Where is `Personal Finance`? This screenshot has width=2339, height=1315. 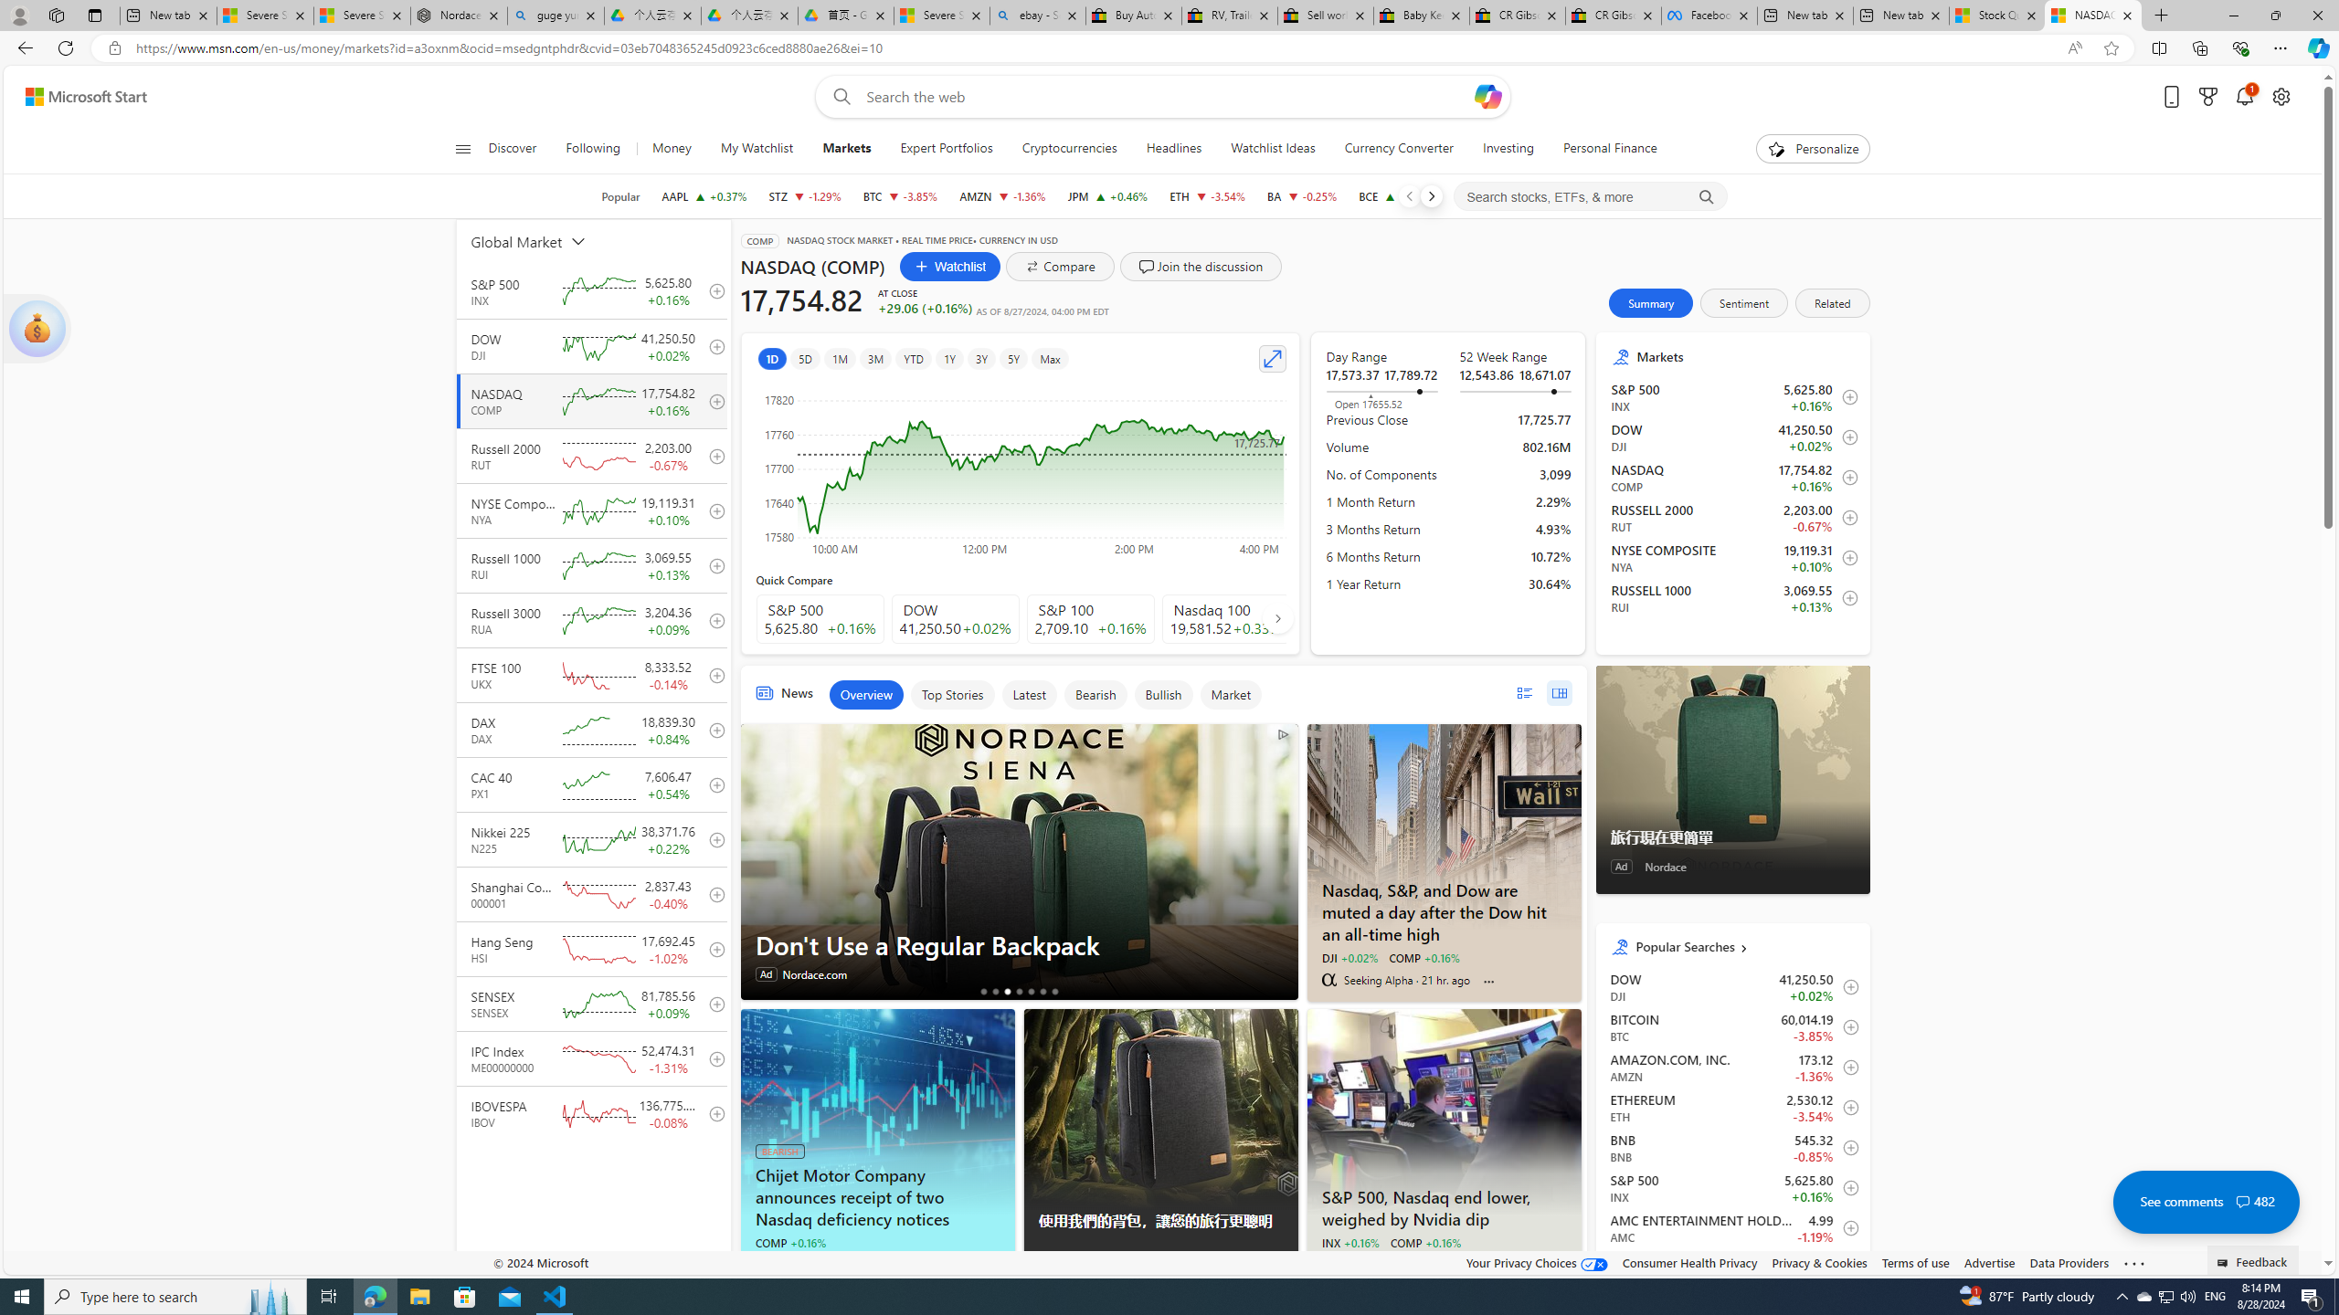 Personal Finance is located at coordinates (1610, 149).